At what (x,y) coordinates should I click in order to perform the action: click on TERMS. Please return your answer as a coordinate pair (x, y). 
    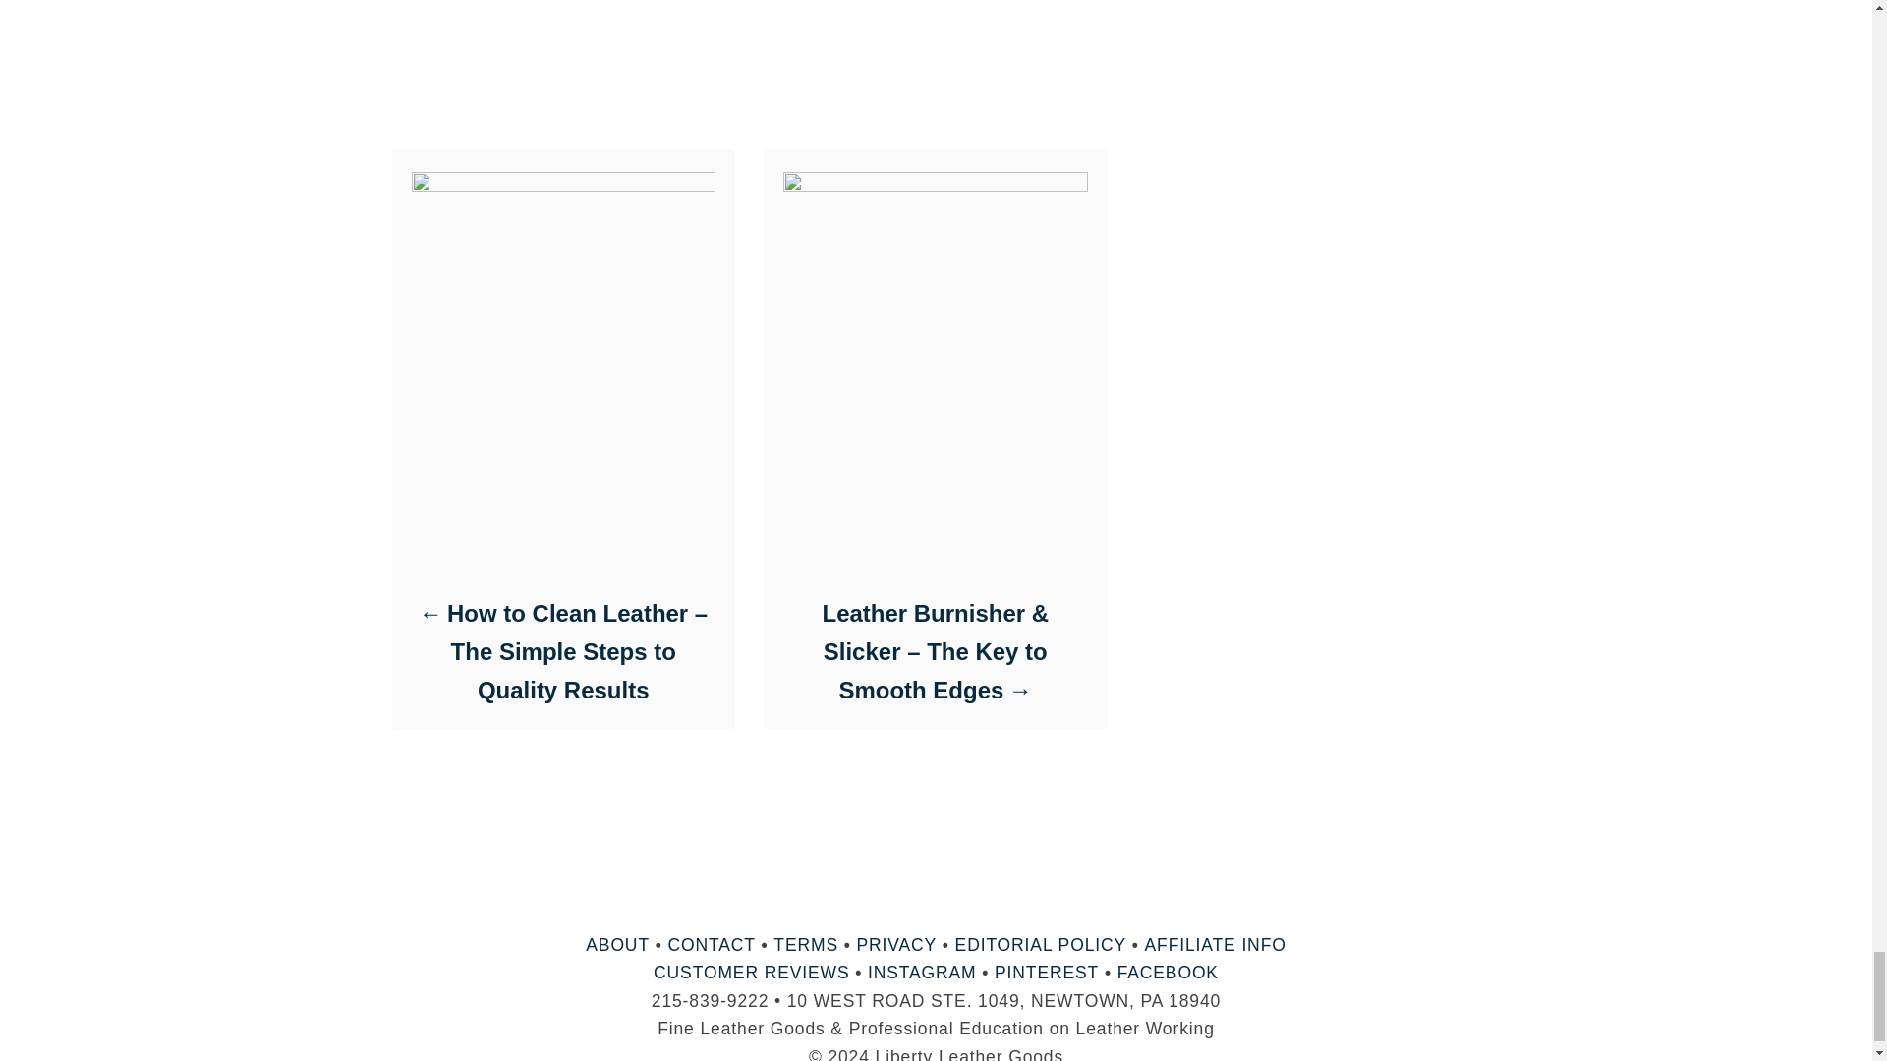
    Looking at the image, I should click on (806, 945).